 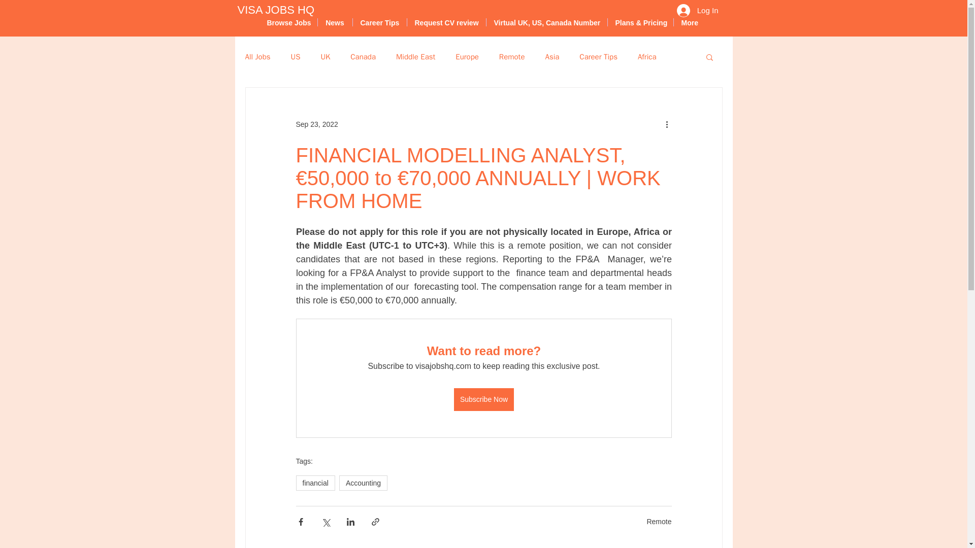 I want to click on Accounting, so click(x=363, y=483).